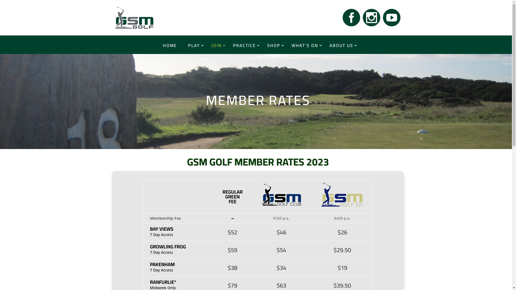  What do you see at coordinates (217, 45) in the screenshot?
I see `JOIN` at bounding box center [217, 45].